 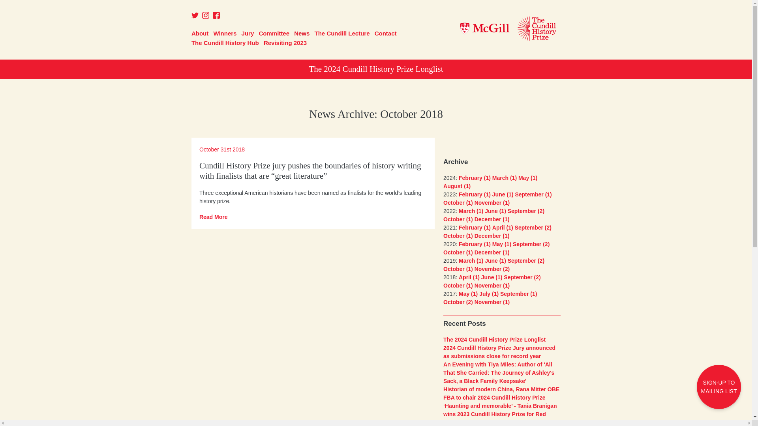 I want to click on Winners, so click(x=225, y=34).